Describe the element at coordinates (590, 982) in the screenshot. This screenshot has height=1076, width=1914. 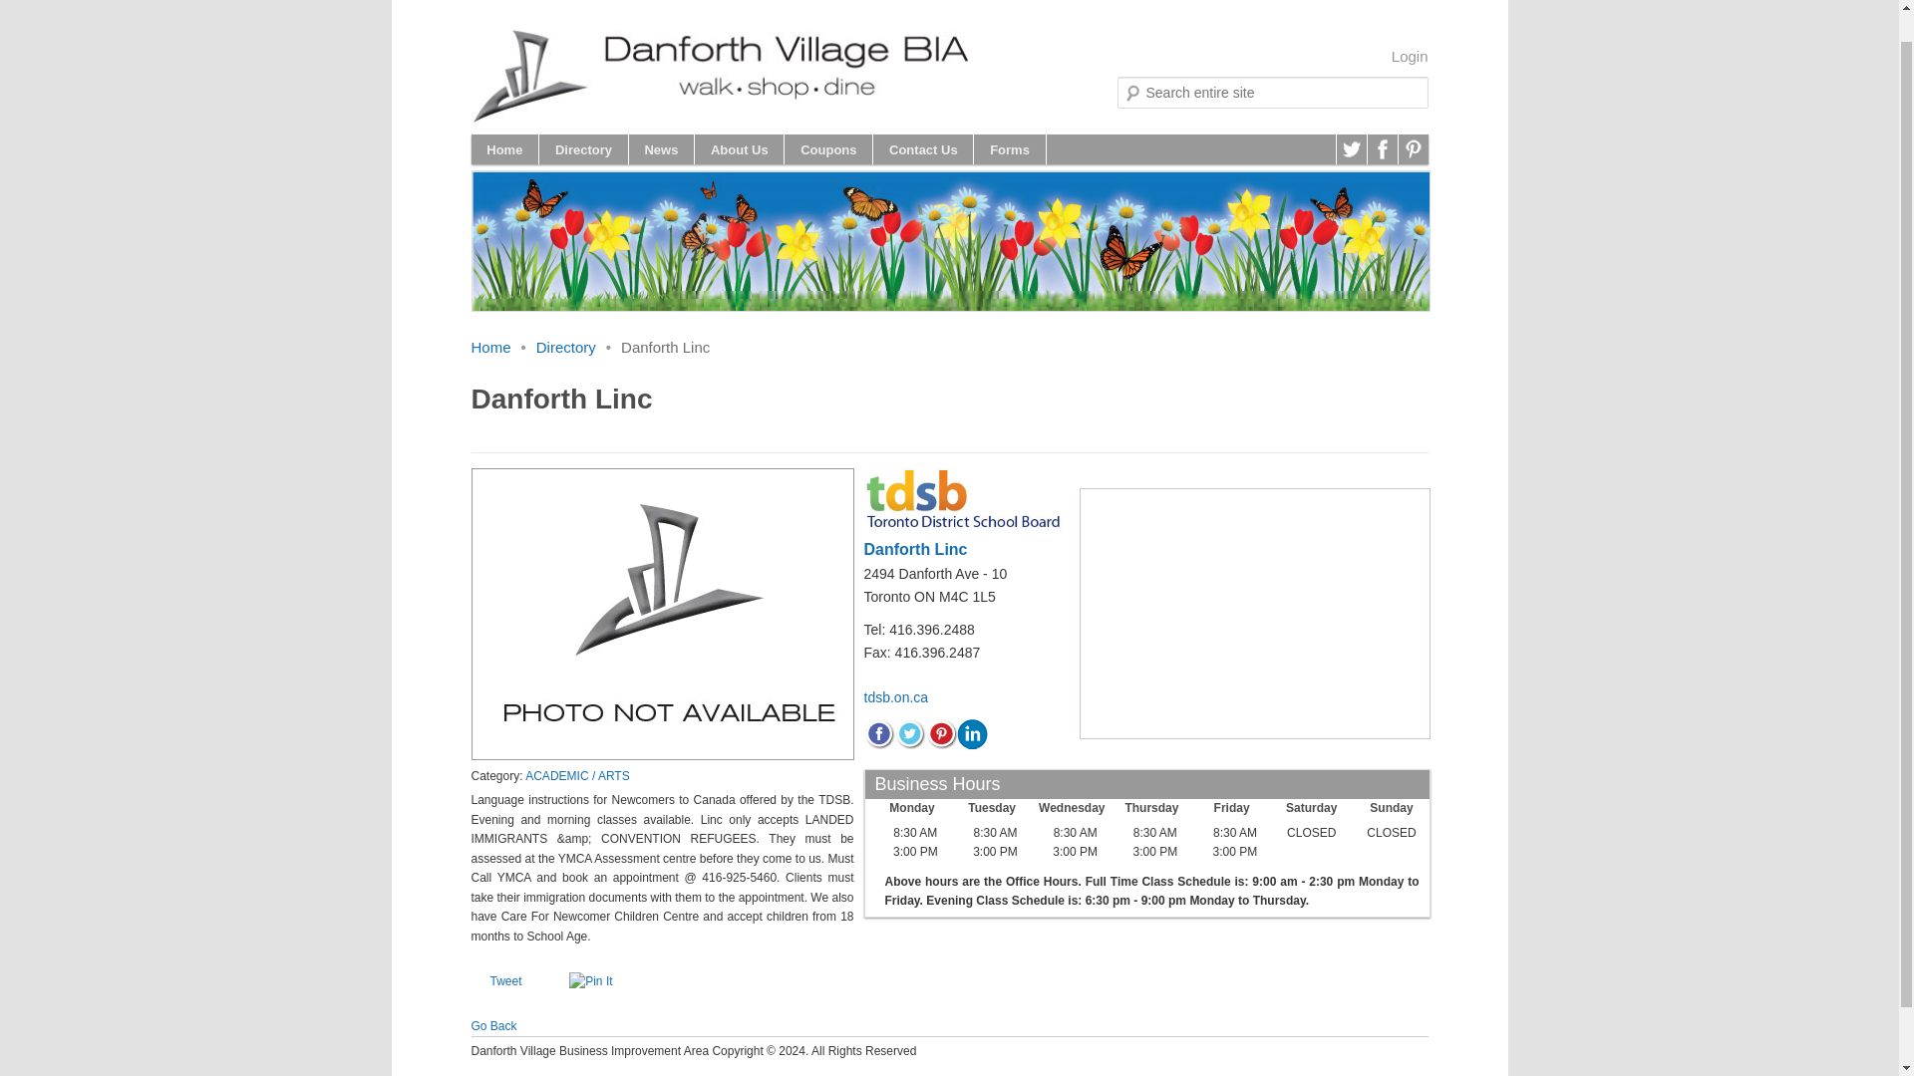
I see `Pin It` at that location.